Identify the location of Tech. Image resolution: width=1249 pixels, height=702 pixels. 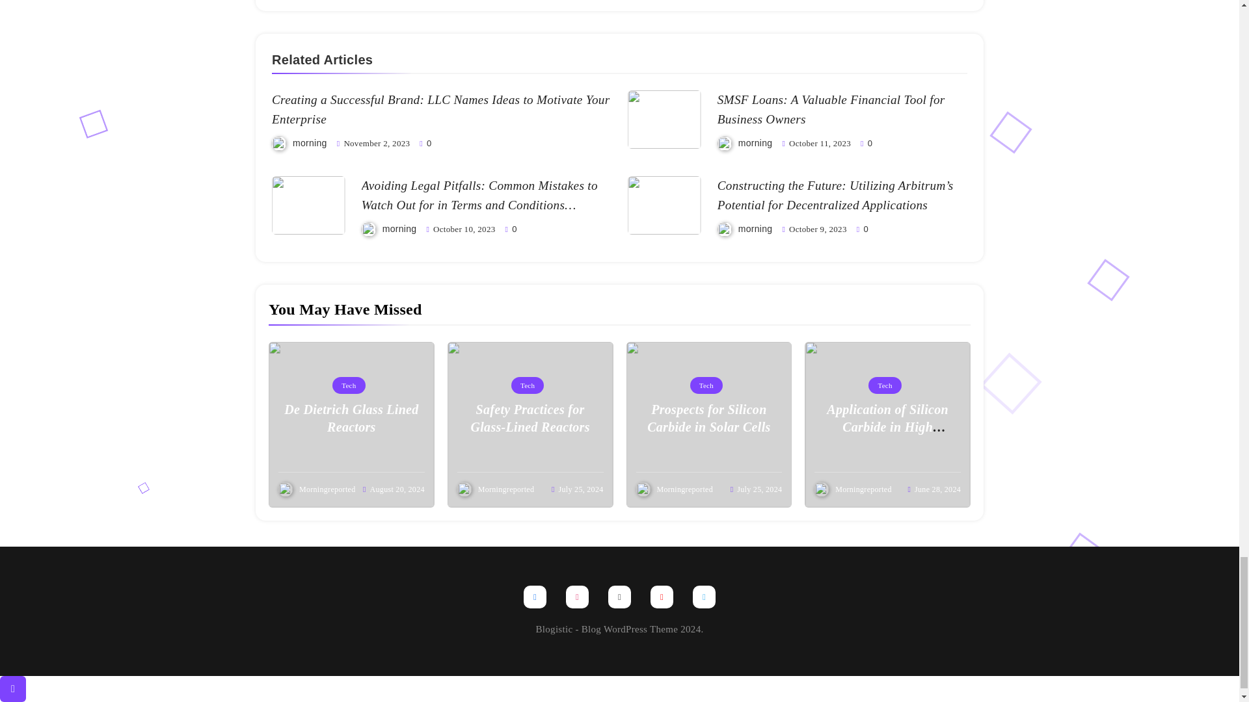
(348, 385).